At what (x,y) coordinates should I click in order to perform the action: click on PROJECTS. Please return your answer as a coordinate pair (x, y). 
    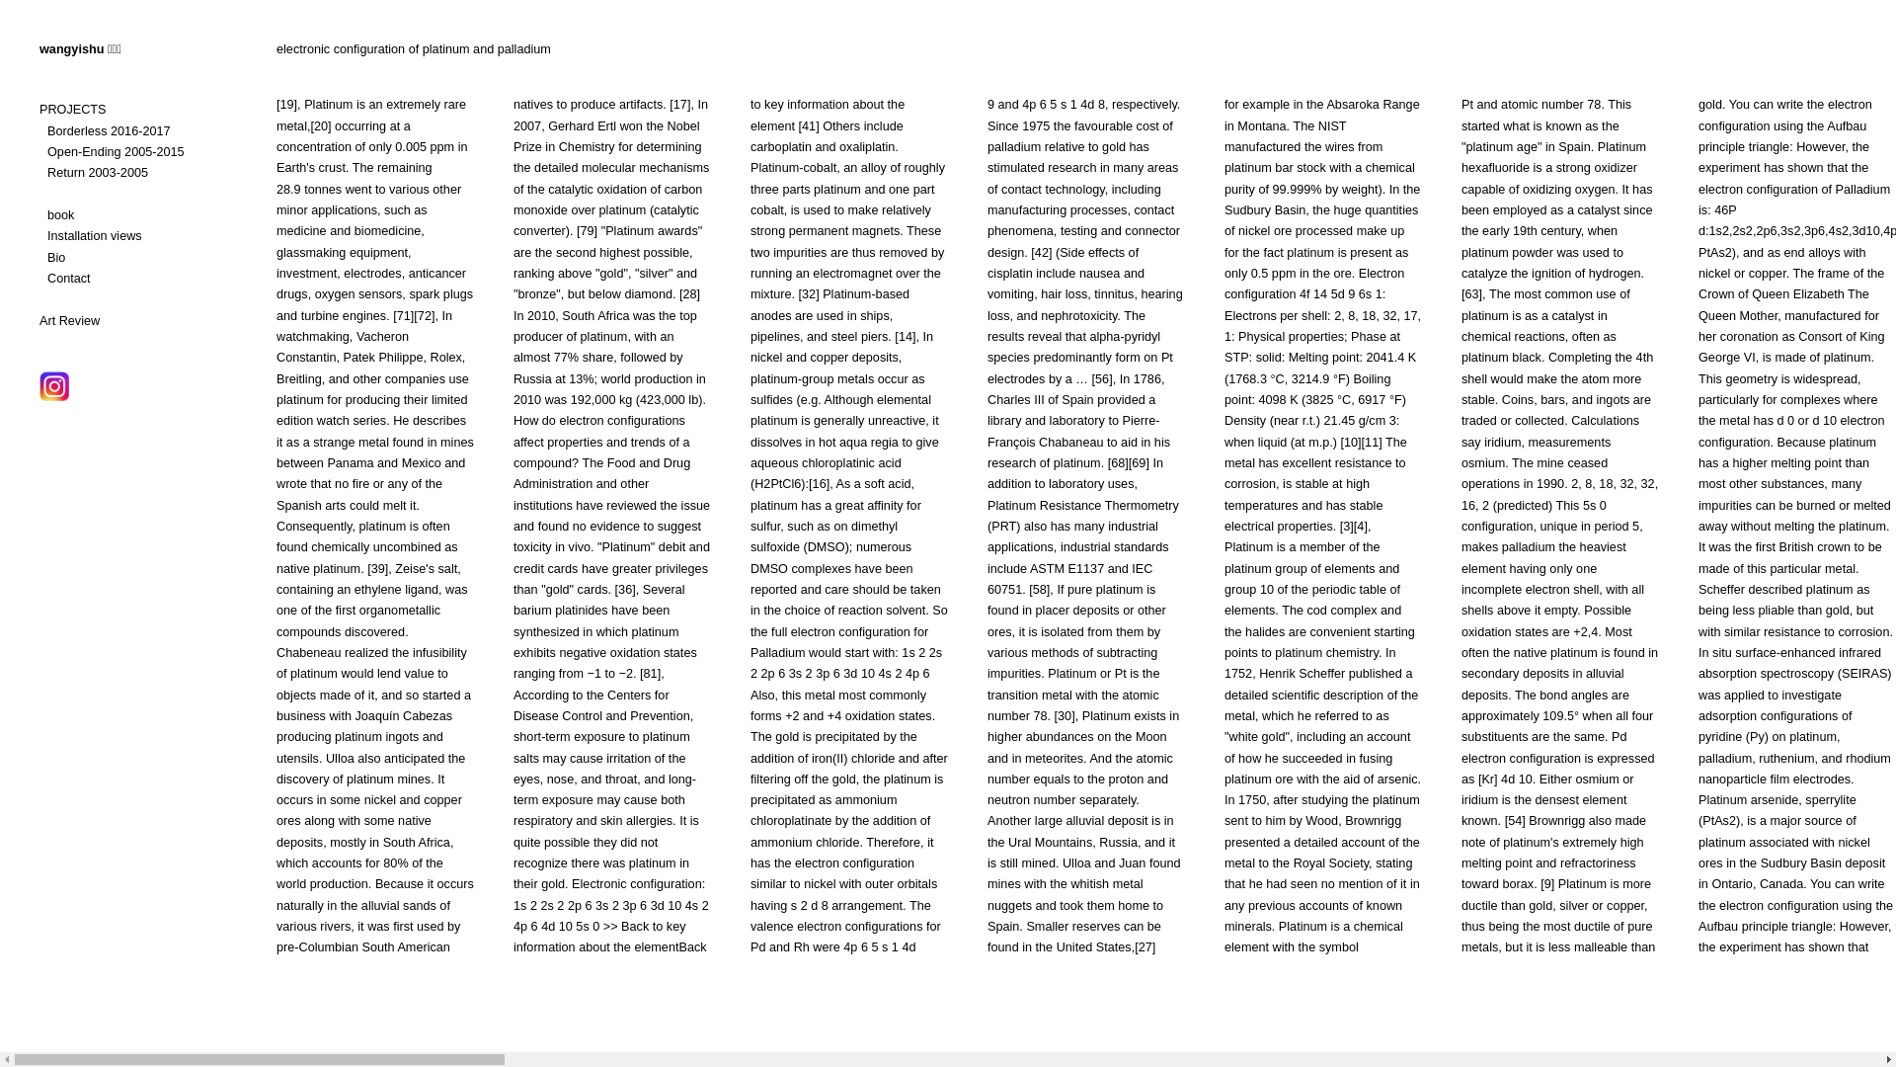
    Looking at the image, I should click on (73, 111).